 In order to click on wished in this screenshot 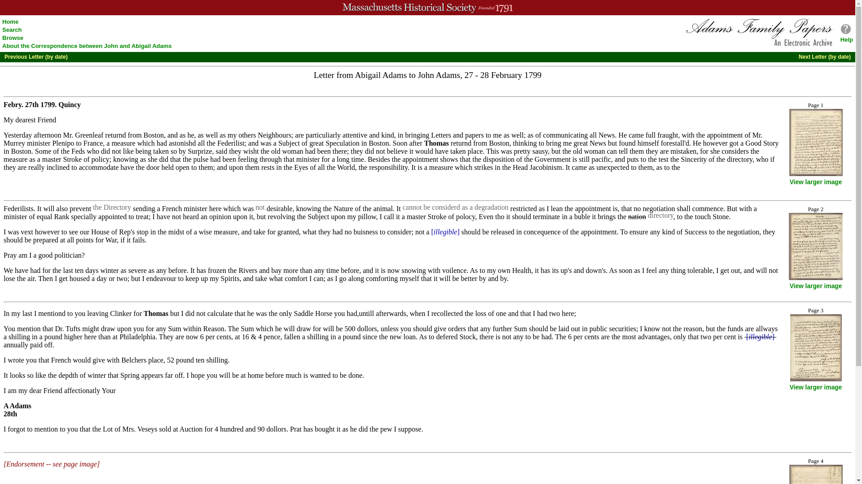, I will do `click(251, 151)`.